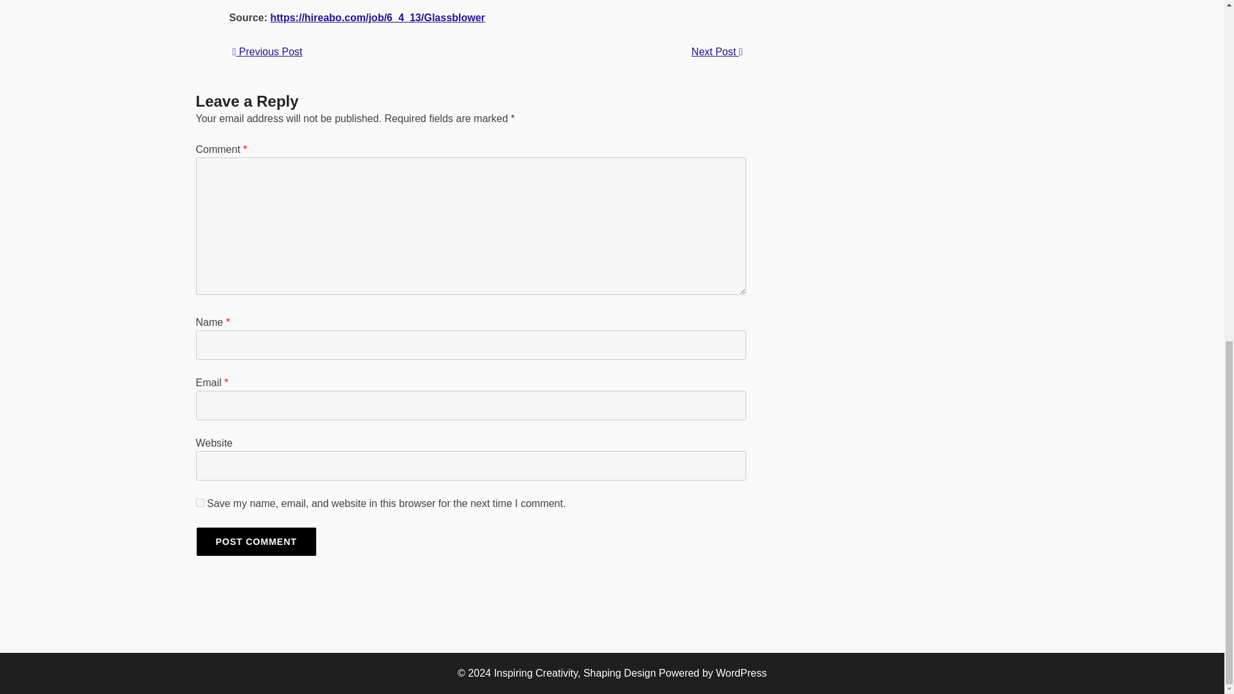 The height and width of the screenshot is (694, 1234). What do you see at coordinates (255, 541) in the screenshot?
I see `Post Comment` at bounding box center [255, 541].